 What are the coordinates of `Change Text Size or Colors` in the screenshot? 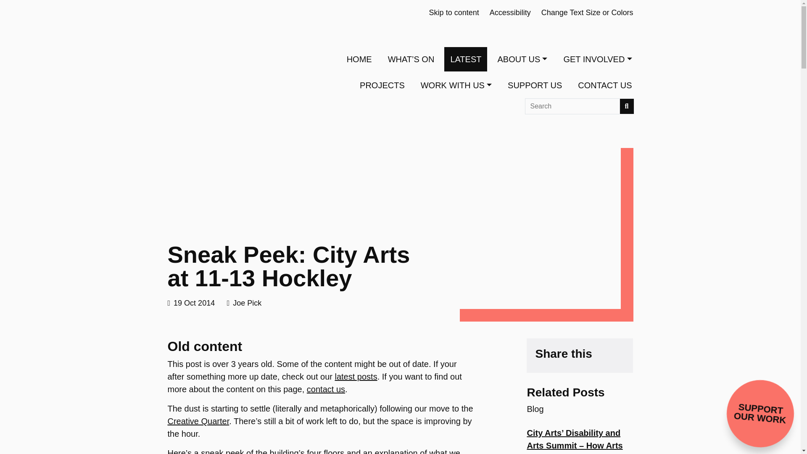 It's located at (588, 13).